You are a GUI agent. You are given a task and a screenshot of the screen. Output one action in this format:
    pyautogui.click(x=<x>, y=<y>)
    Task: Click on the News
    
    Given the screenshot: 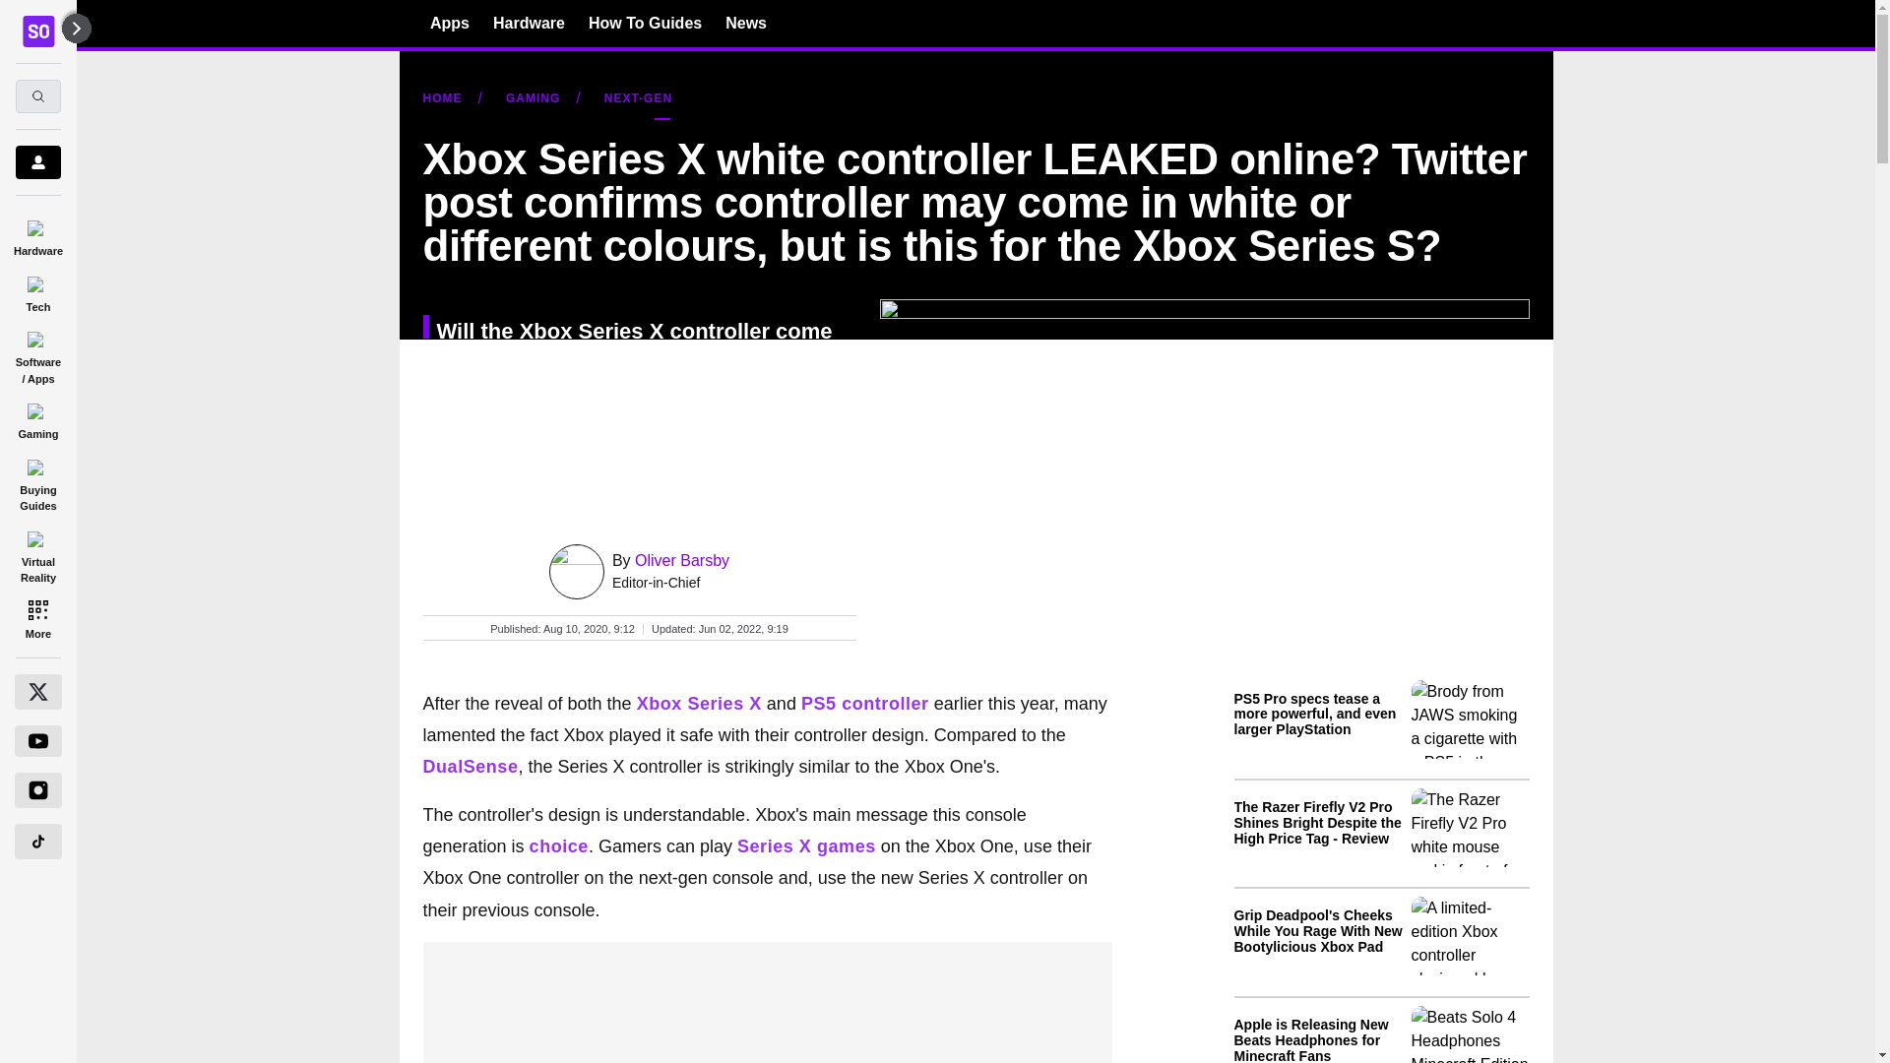 What is the action you would take?
    pyautogui.click(x=746, y=23)
    